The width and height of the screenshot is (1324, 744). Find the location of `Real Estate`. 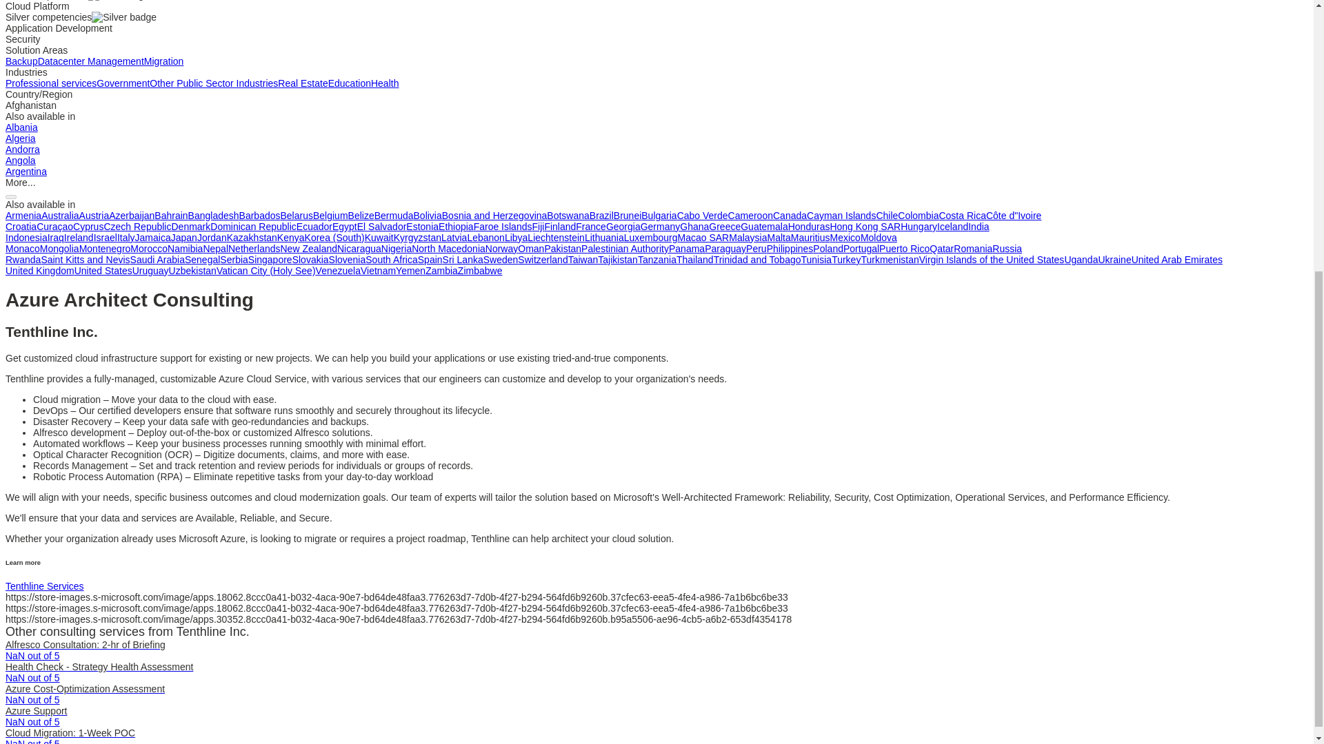

Real Estate is located at coordinates (302, 83).